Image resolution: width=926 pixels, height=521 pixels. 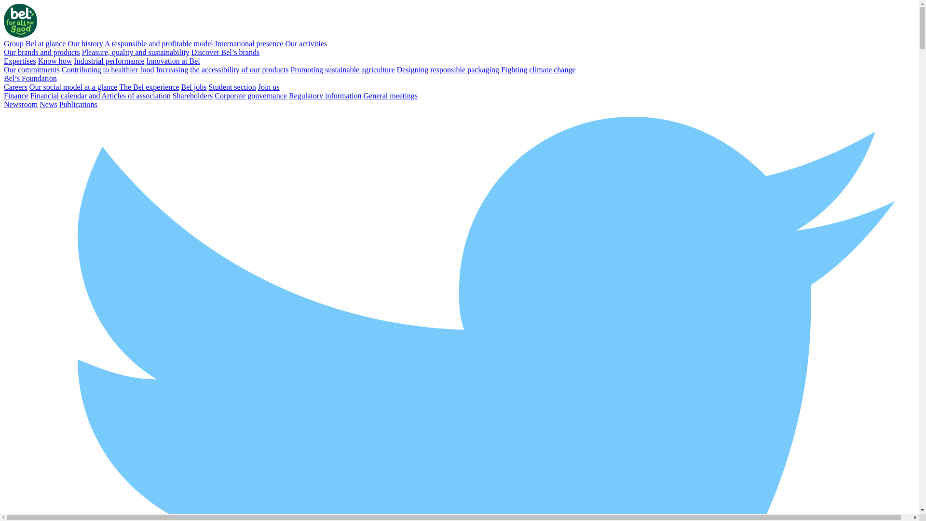 What do you see at coordinates (538, 69) in the screenshot?
I see `Fighting climate change` at bounding box center [538, 69].